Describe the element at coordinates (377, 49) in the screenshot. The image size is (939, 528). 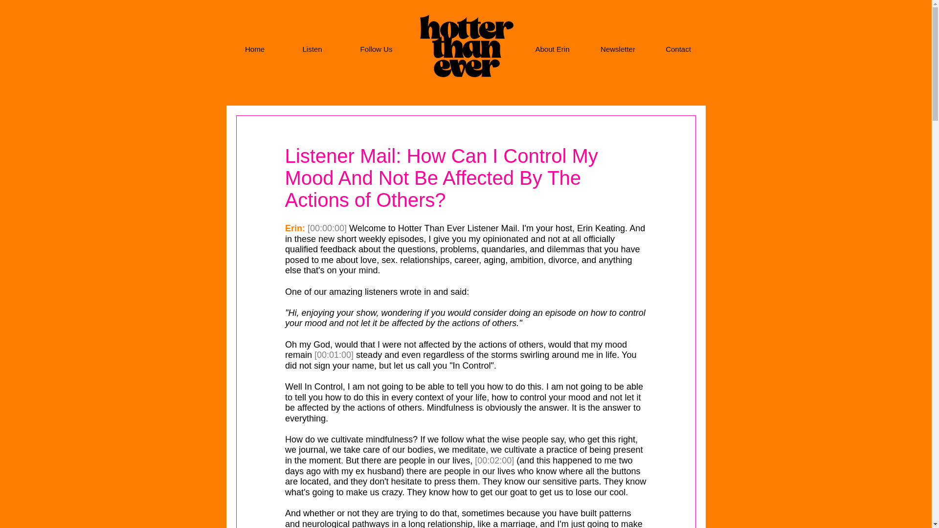
I see `Follow Us` at that location.